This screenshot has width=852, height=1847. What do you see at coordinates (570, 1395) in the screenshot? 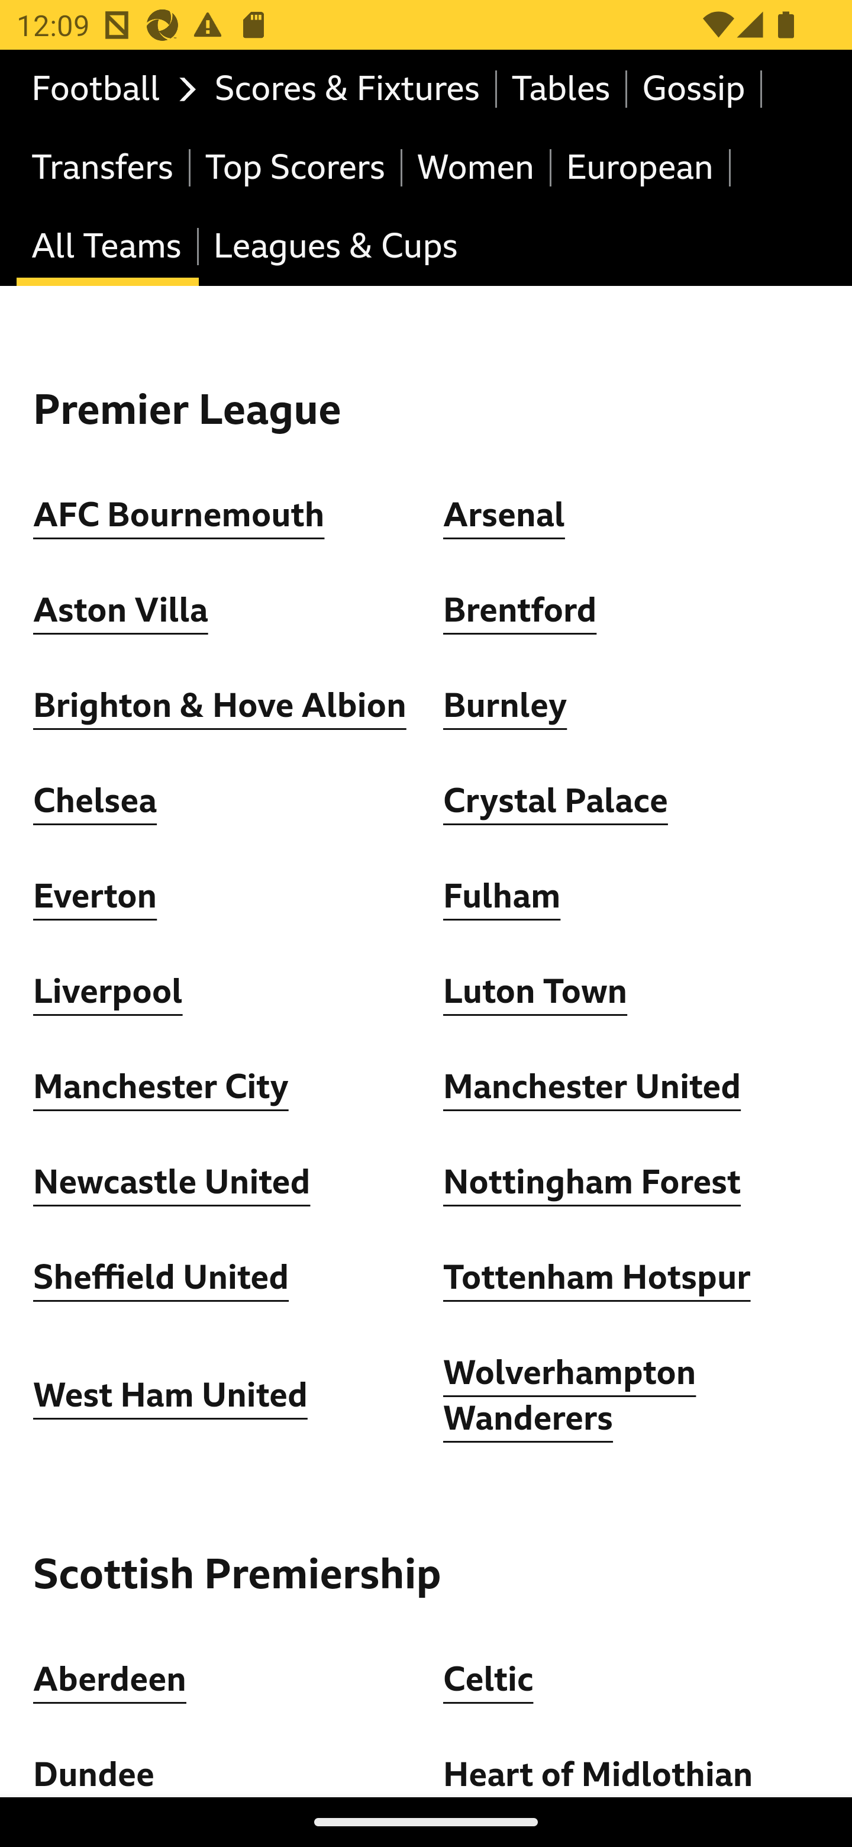
I see `Wolverhampton Wanderers` at bounding box center [570, 1395].